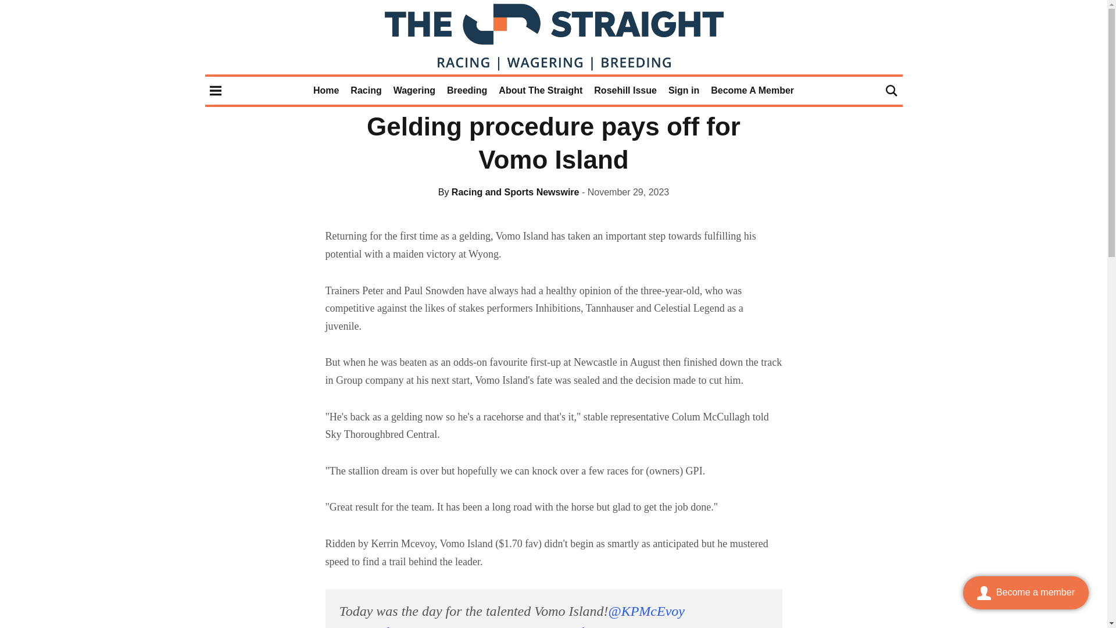  Describe the element at coordinates (467, 90) in the screenshot. I see `Breeding` at that location.